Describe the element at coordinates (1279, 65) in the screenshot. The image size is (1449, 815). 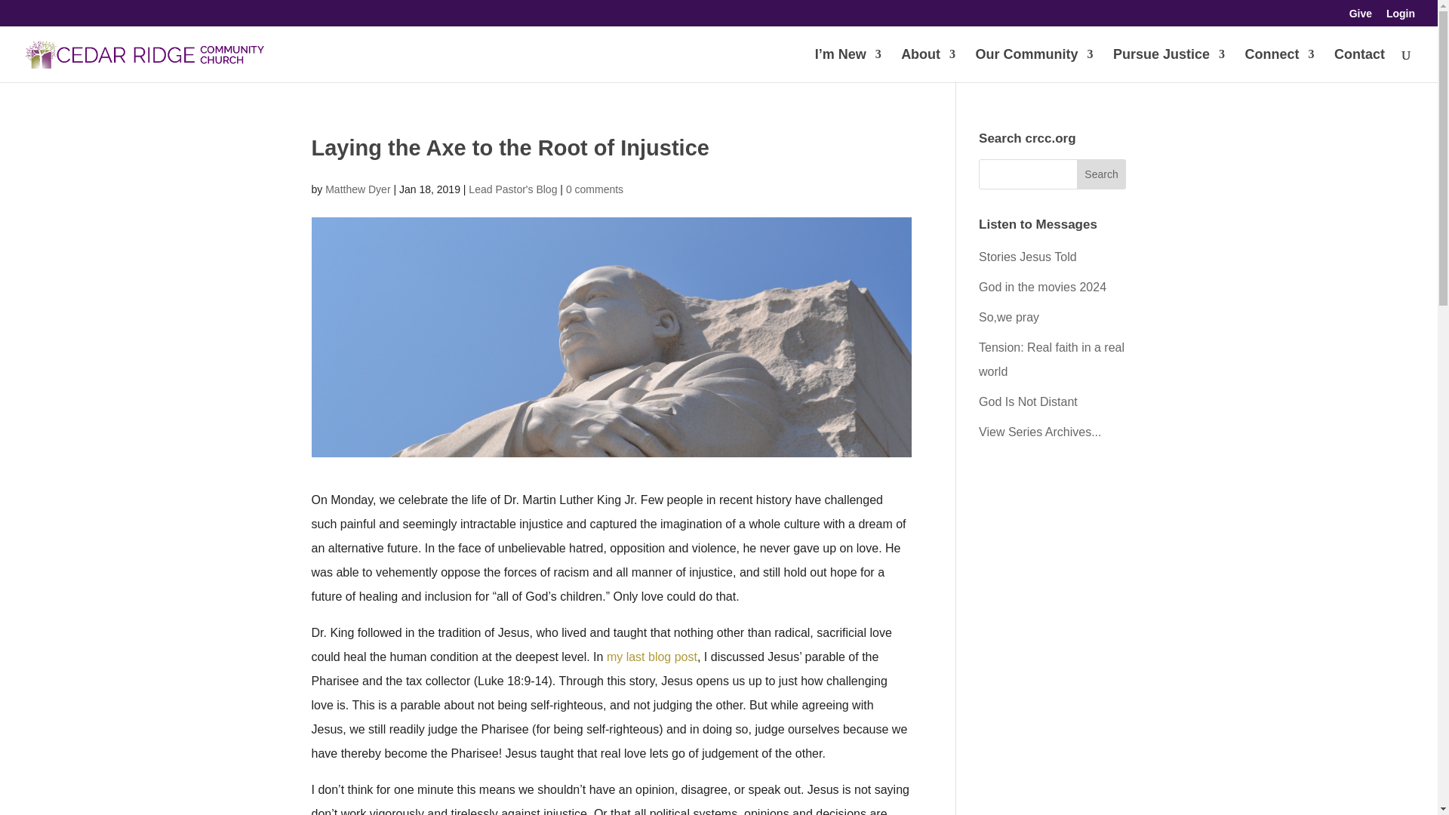
I see `Connect` at that location.